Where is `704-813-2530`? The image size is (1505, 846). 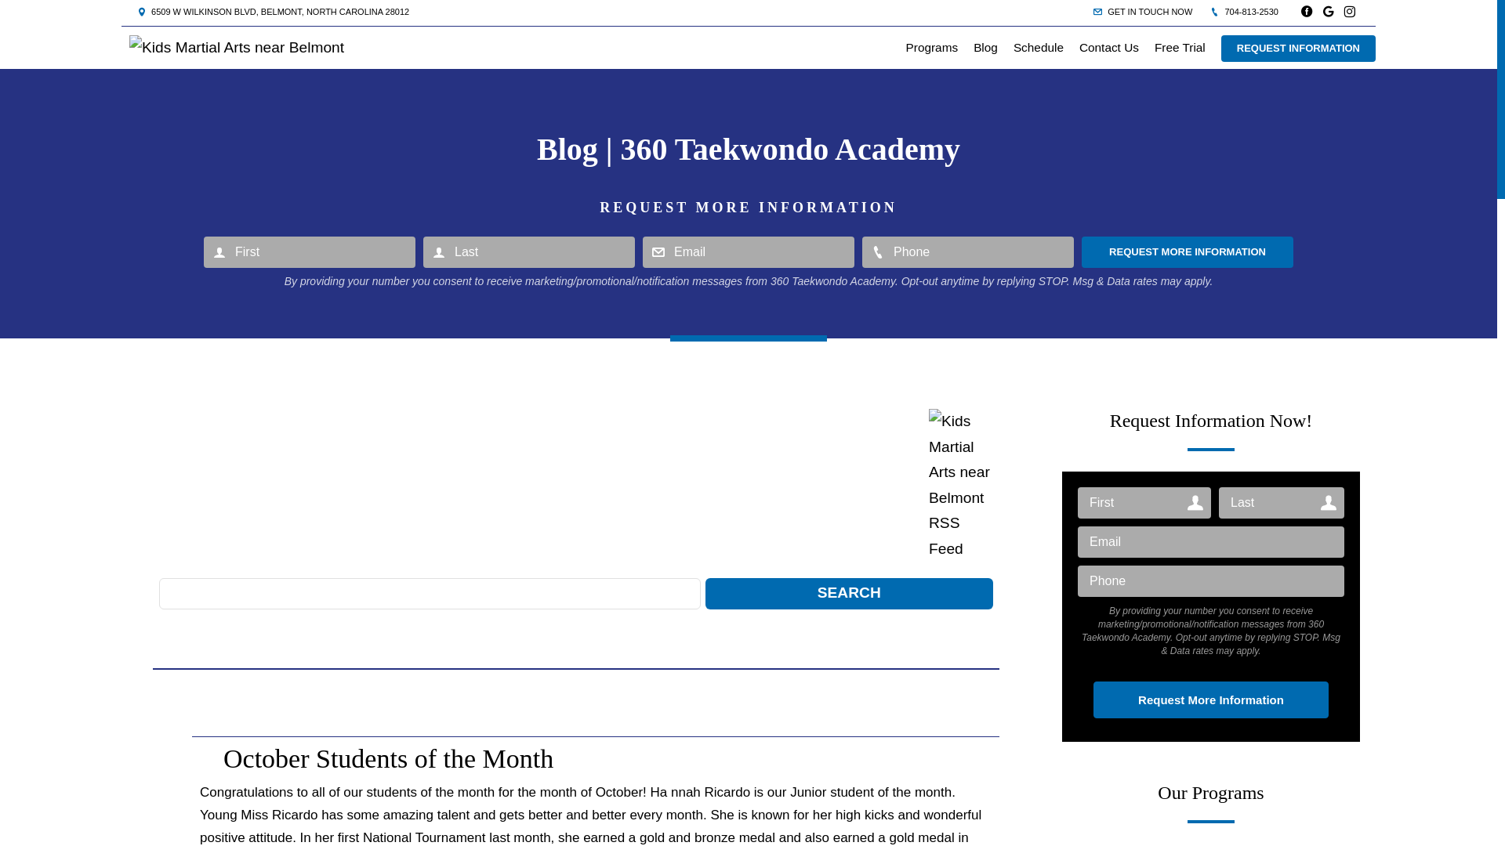 704-813-2530 is located at coordinates (1245, 12).